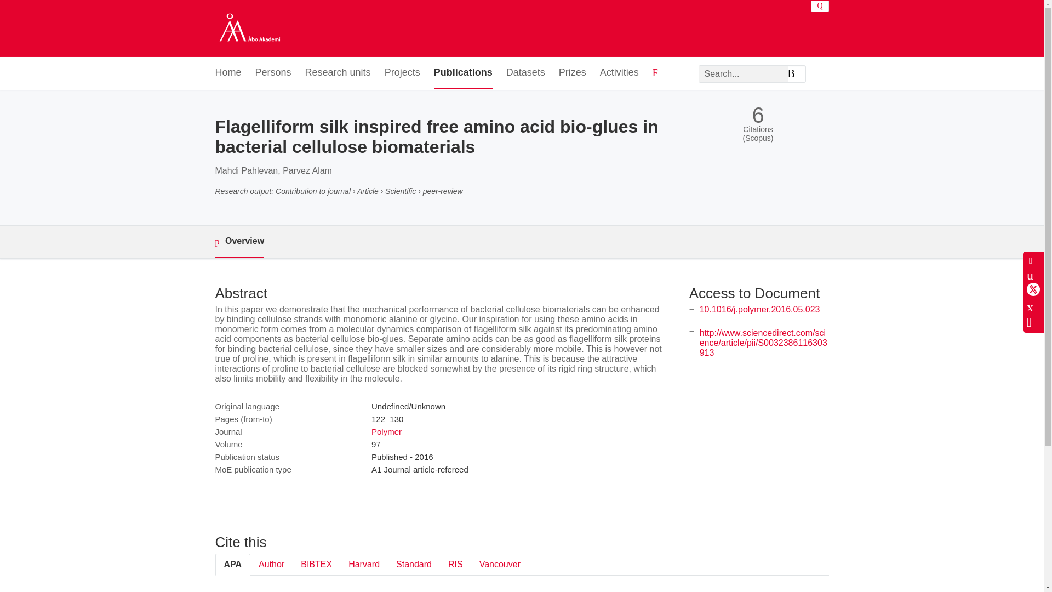  Describe the element at coordinates (402, 73) in the screenshot. I see `Projects` at that location.